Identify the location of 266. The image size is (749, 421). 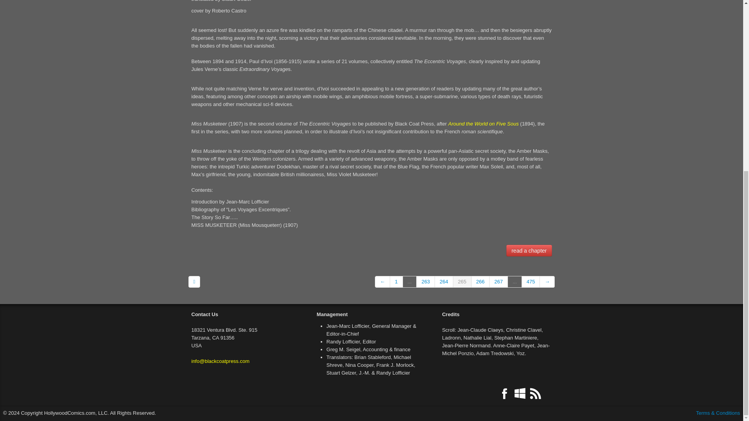
(481, 281).